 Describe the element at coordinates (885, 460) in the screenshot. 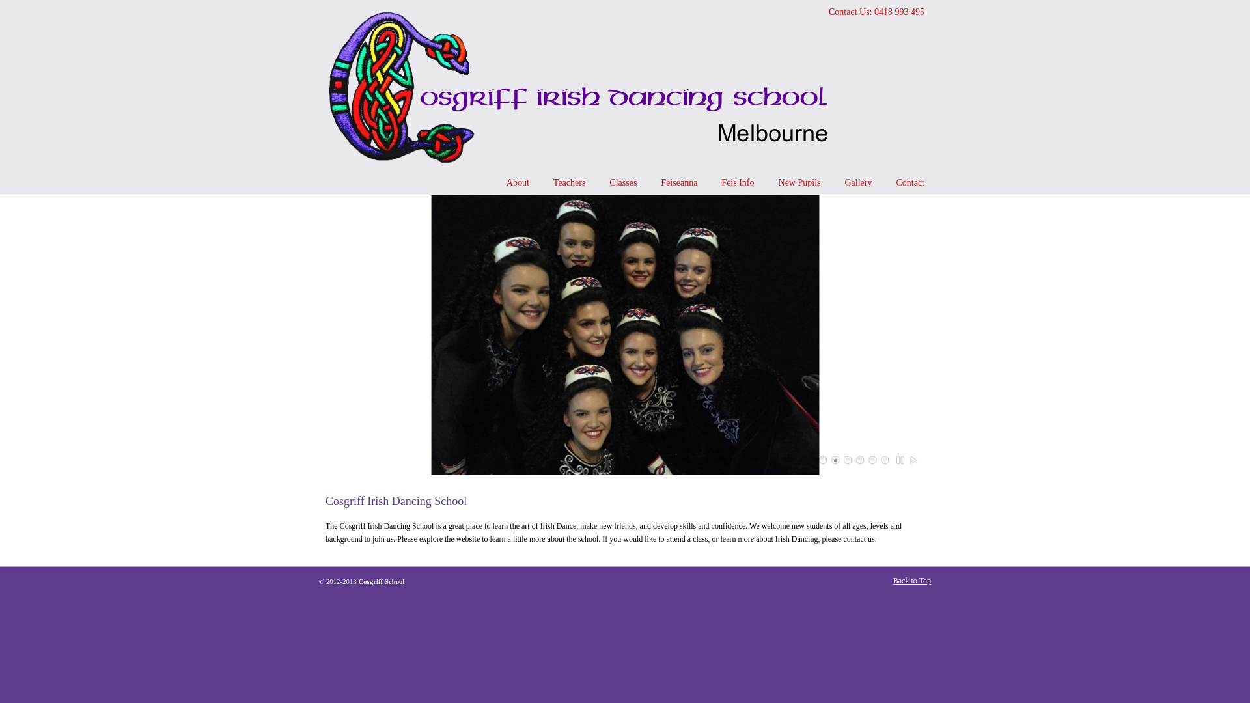

I see `6` at that location.